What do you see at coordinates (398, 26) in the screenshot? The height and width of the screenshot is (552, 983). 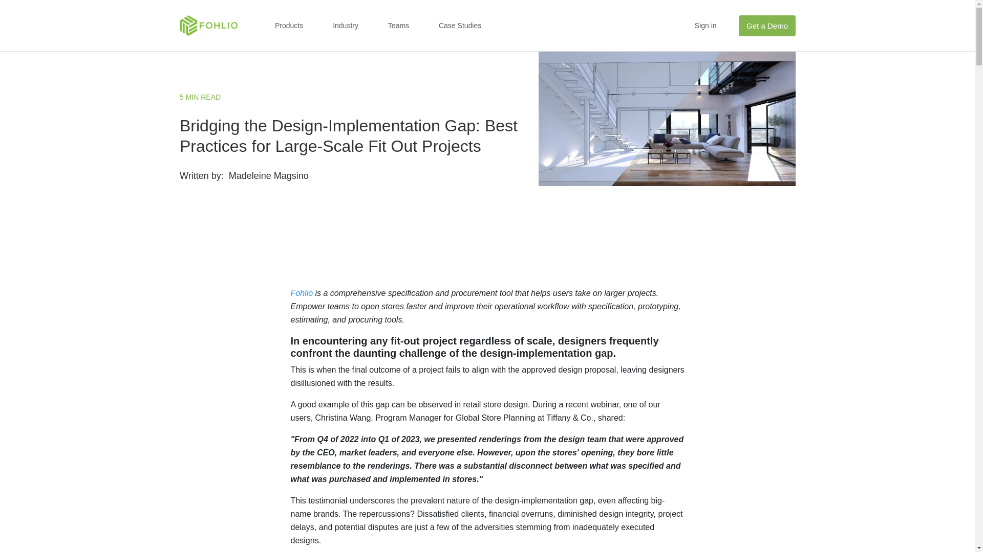 I see `Teams` at bounding box center [398, 26].